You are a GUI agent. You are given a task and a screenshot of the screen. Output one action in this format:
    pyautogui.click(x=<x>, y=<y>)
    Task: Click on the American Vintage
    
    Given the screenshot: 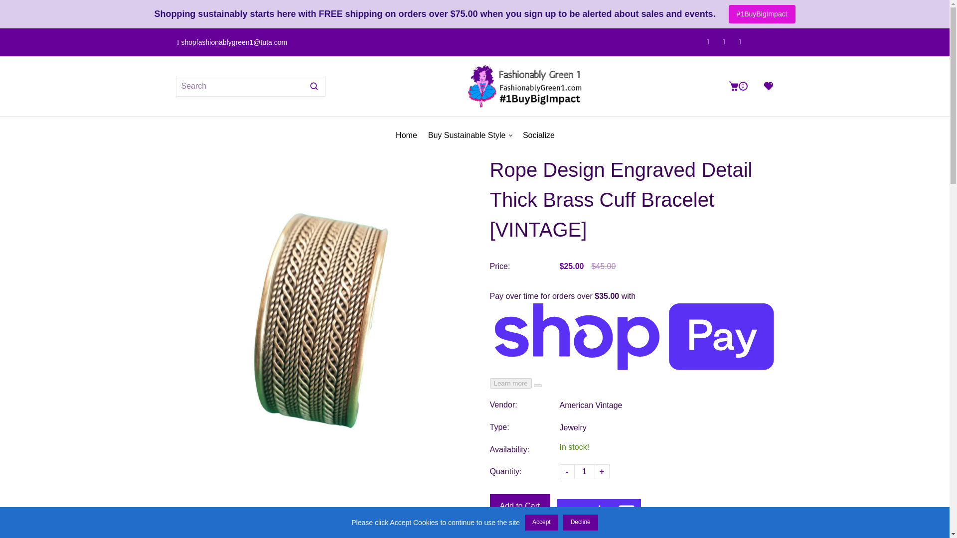 What is the action you would take?
    pyautogui.click(x=724, y=42)
    